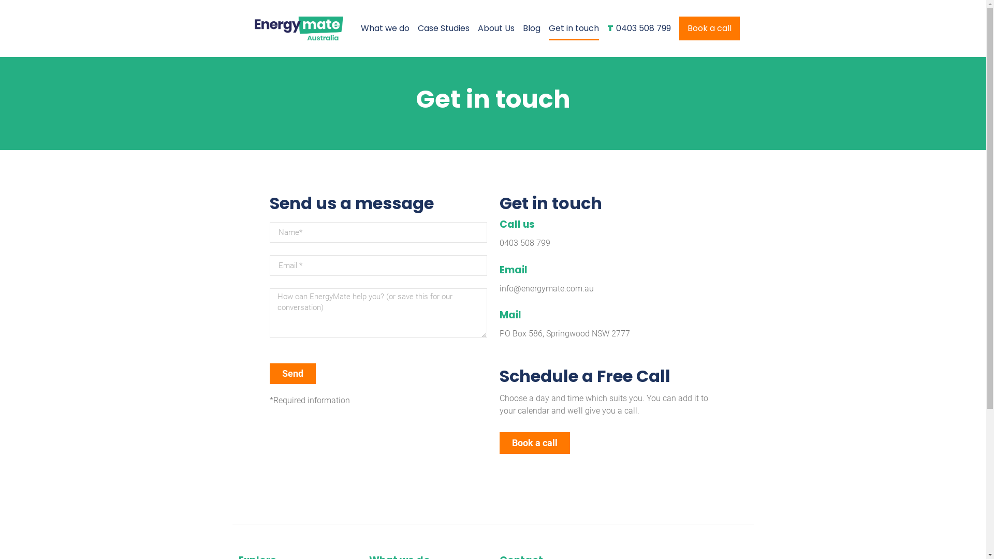  I want to click on Blog, so click(531, 28).